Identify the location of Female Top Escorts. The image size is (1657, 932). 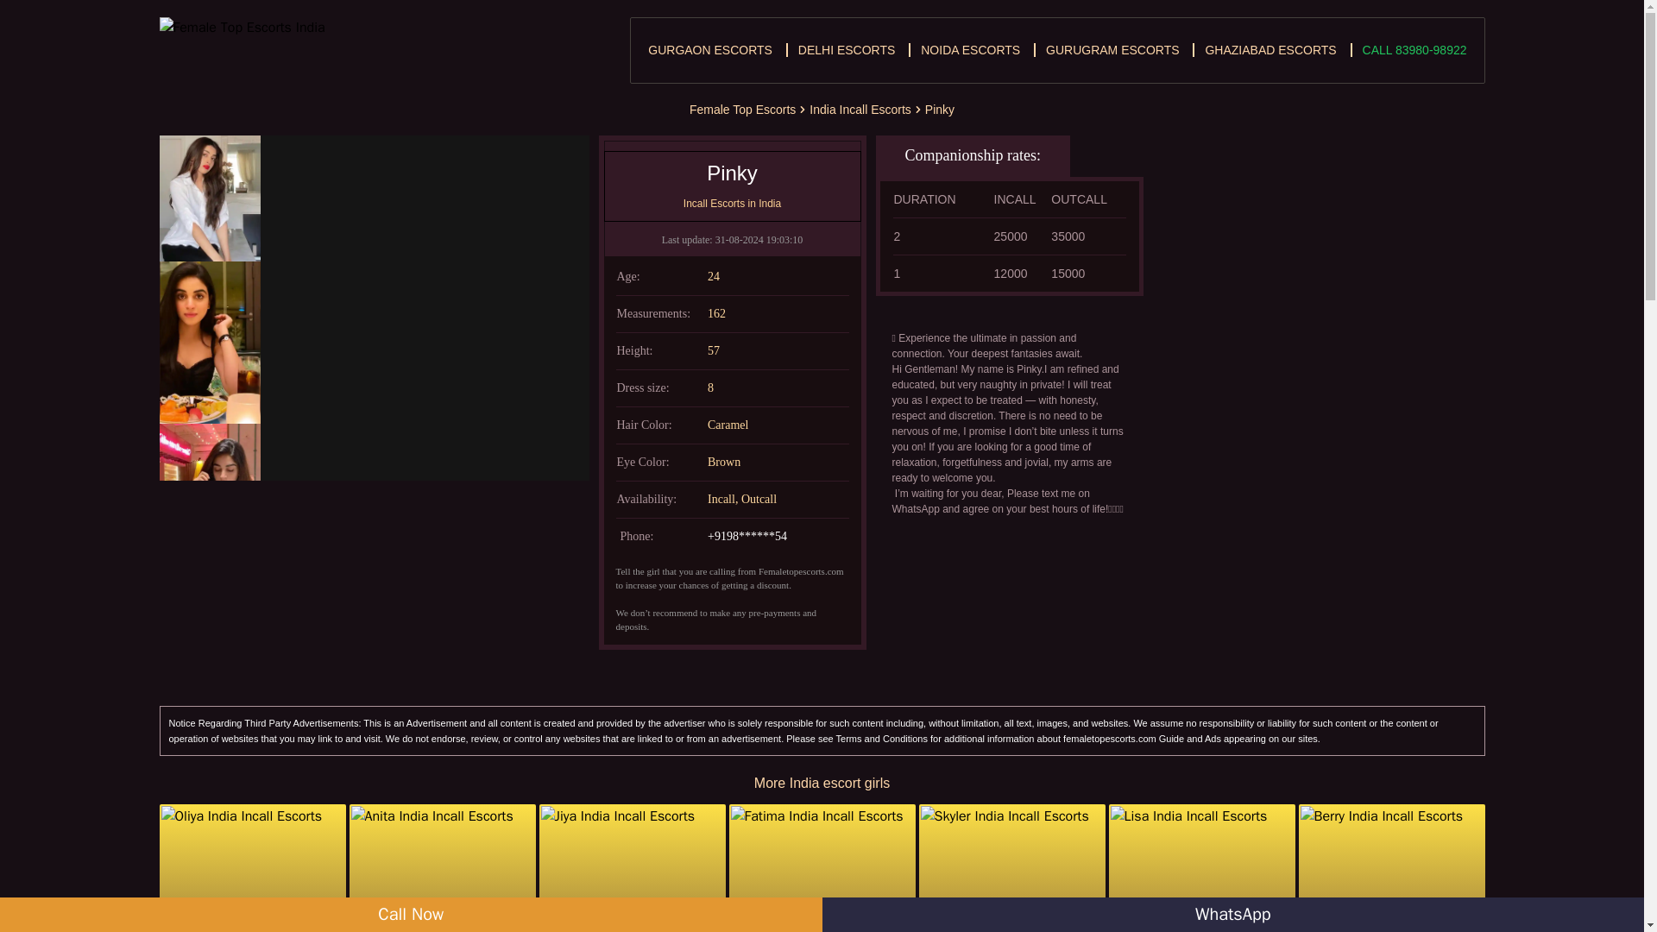
(742, 109).